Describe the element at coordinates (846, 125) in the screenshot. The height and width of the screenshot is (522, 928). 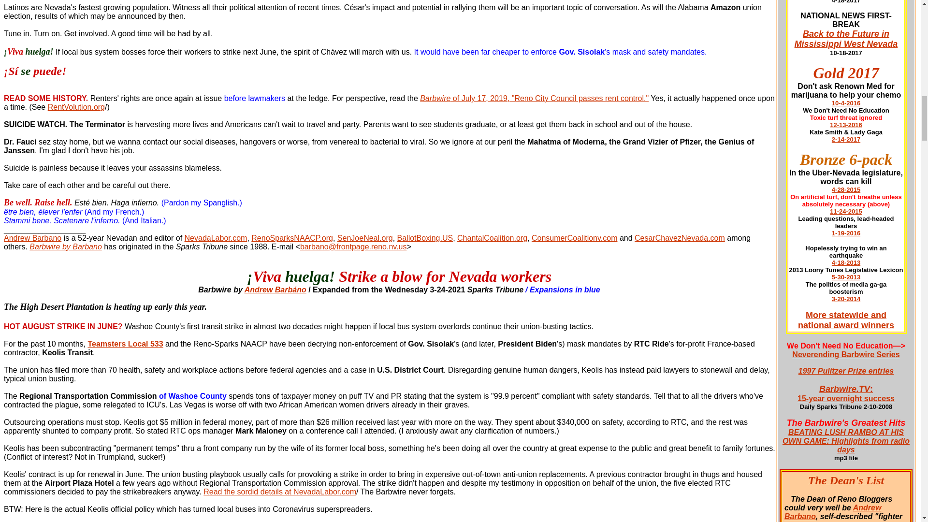
I see `12-13-2016` at that location.